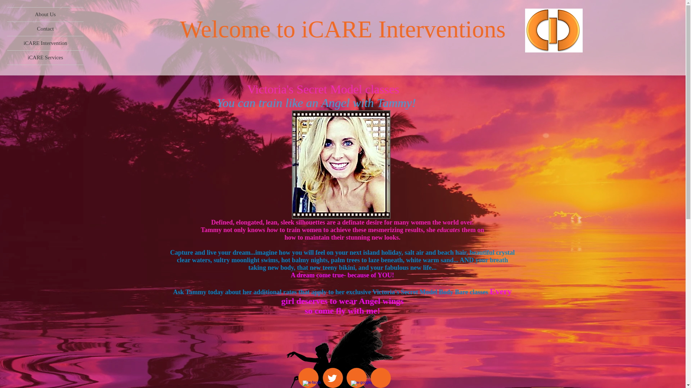 Image resolution: width=691 pixels, height=388 pixels. Describe the element at coordinates (45, 43) in the screenshot. I see `iCARE Intervention` at that location.